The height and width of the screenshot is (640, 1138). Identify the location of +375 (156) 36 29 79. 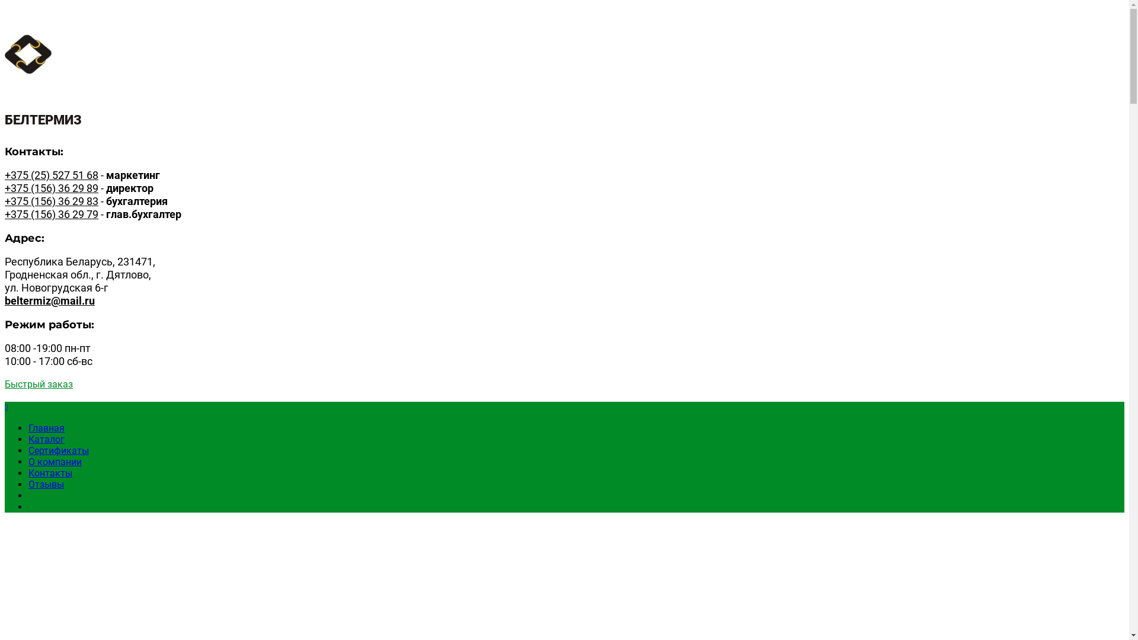
(52, 215).